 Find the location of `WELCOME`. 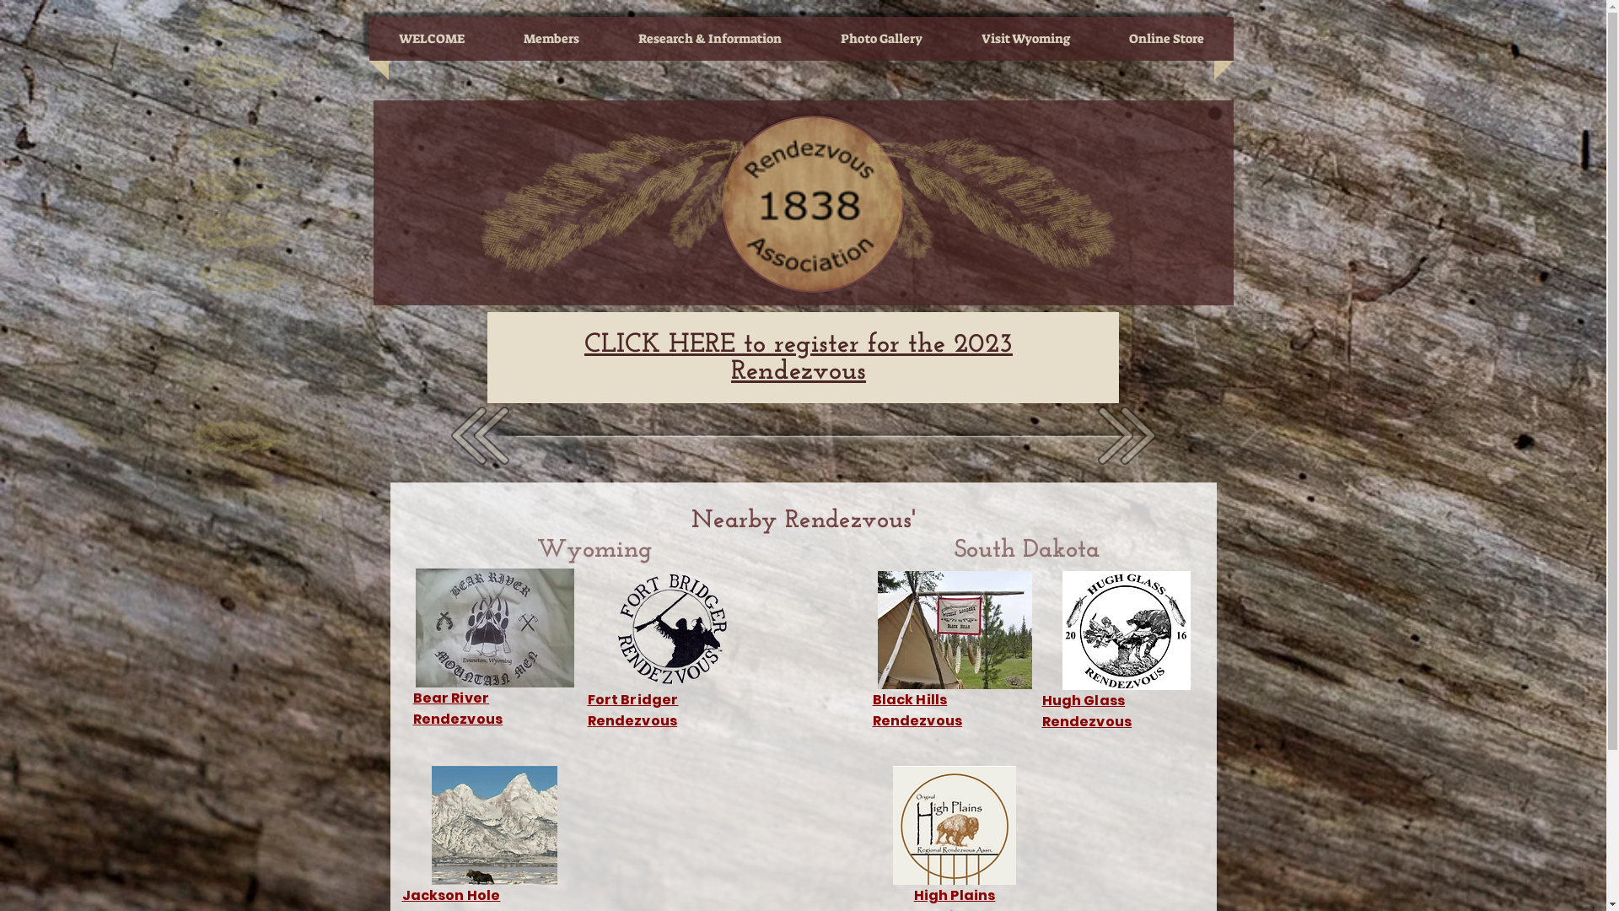

WELCOME is located at coordinates (431, 39).